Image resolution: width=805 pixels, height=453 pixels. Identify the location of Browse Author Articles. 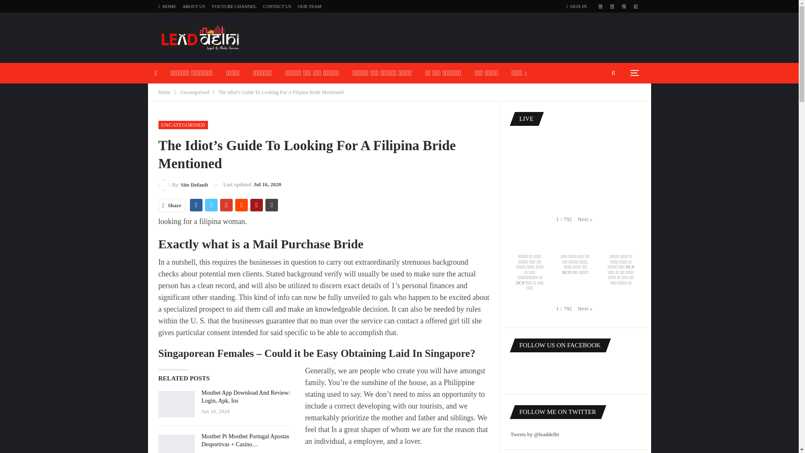
(184, 185).